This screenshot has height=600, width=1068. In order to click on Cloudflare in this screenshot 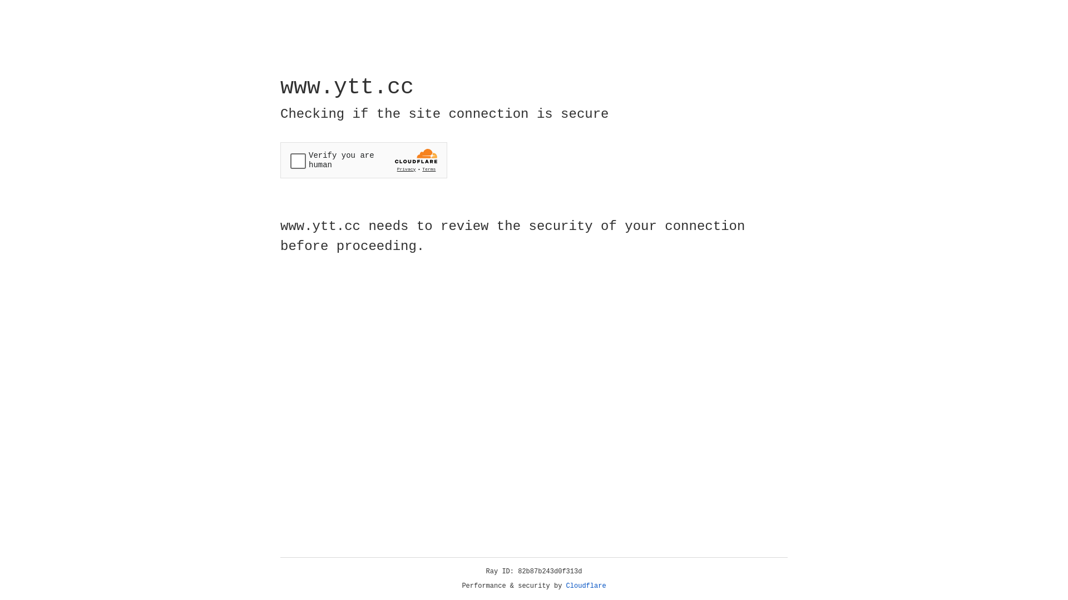, I will do `click(586, 586)`.